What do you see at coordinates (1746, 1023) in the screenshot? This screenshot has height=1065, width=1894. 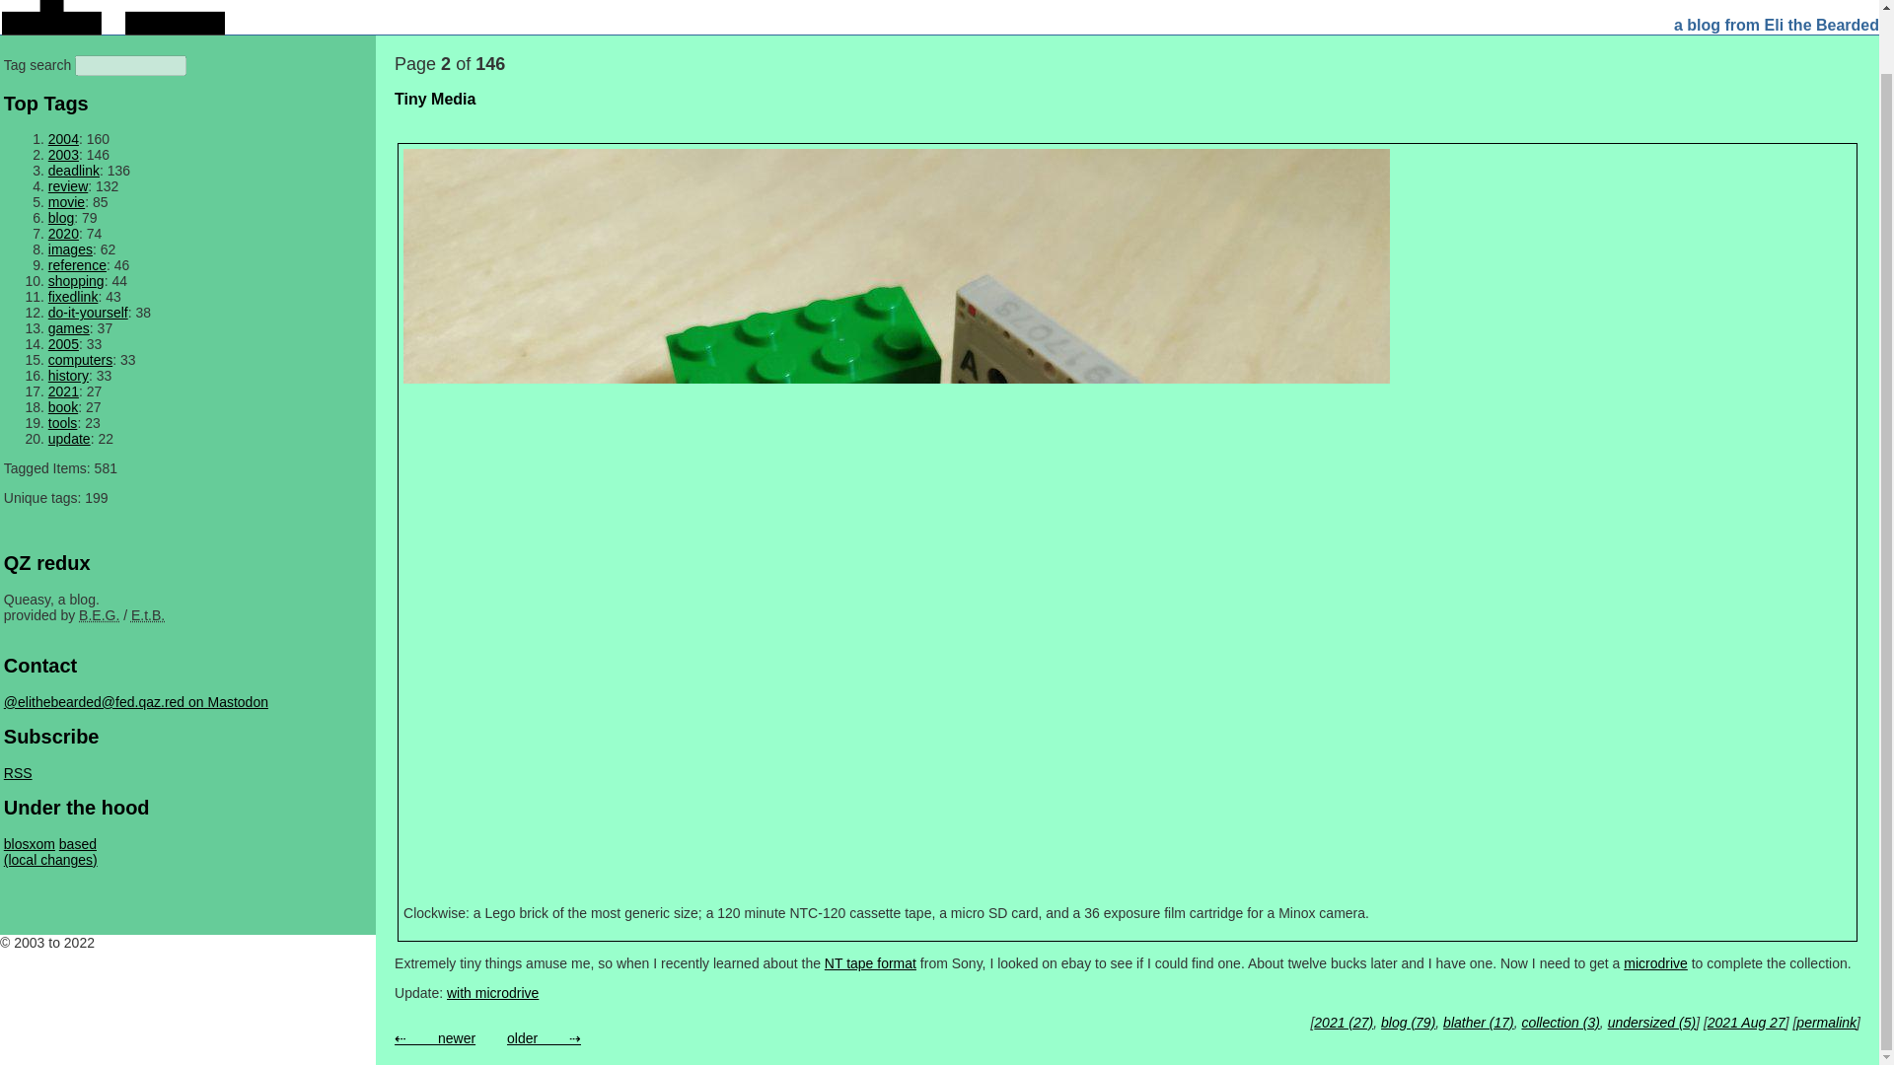 I see `2021 Aug 27` at bounding box center [1746, 1023].